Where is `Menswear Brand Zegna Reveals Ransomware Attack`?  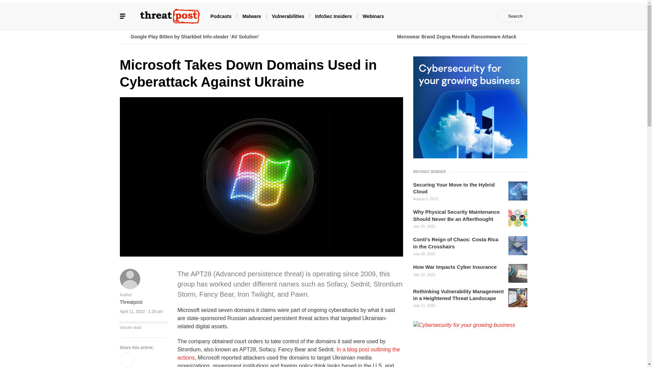 Menswear Brand Zegna Reveals Ransomware Attack is located at coordinates (425, 37).